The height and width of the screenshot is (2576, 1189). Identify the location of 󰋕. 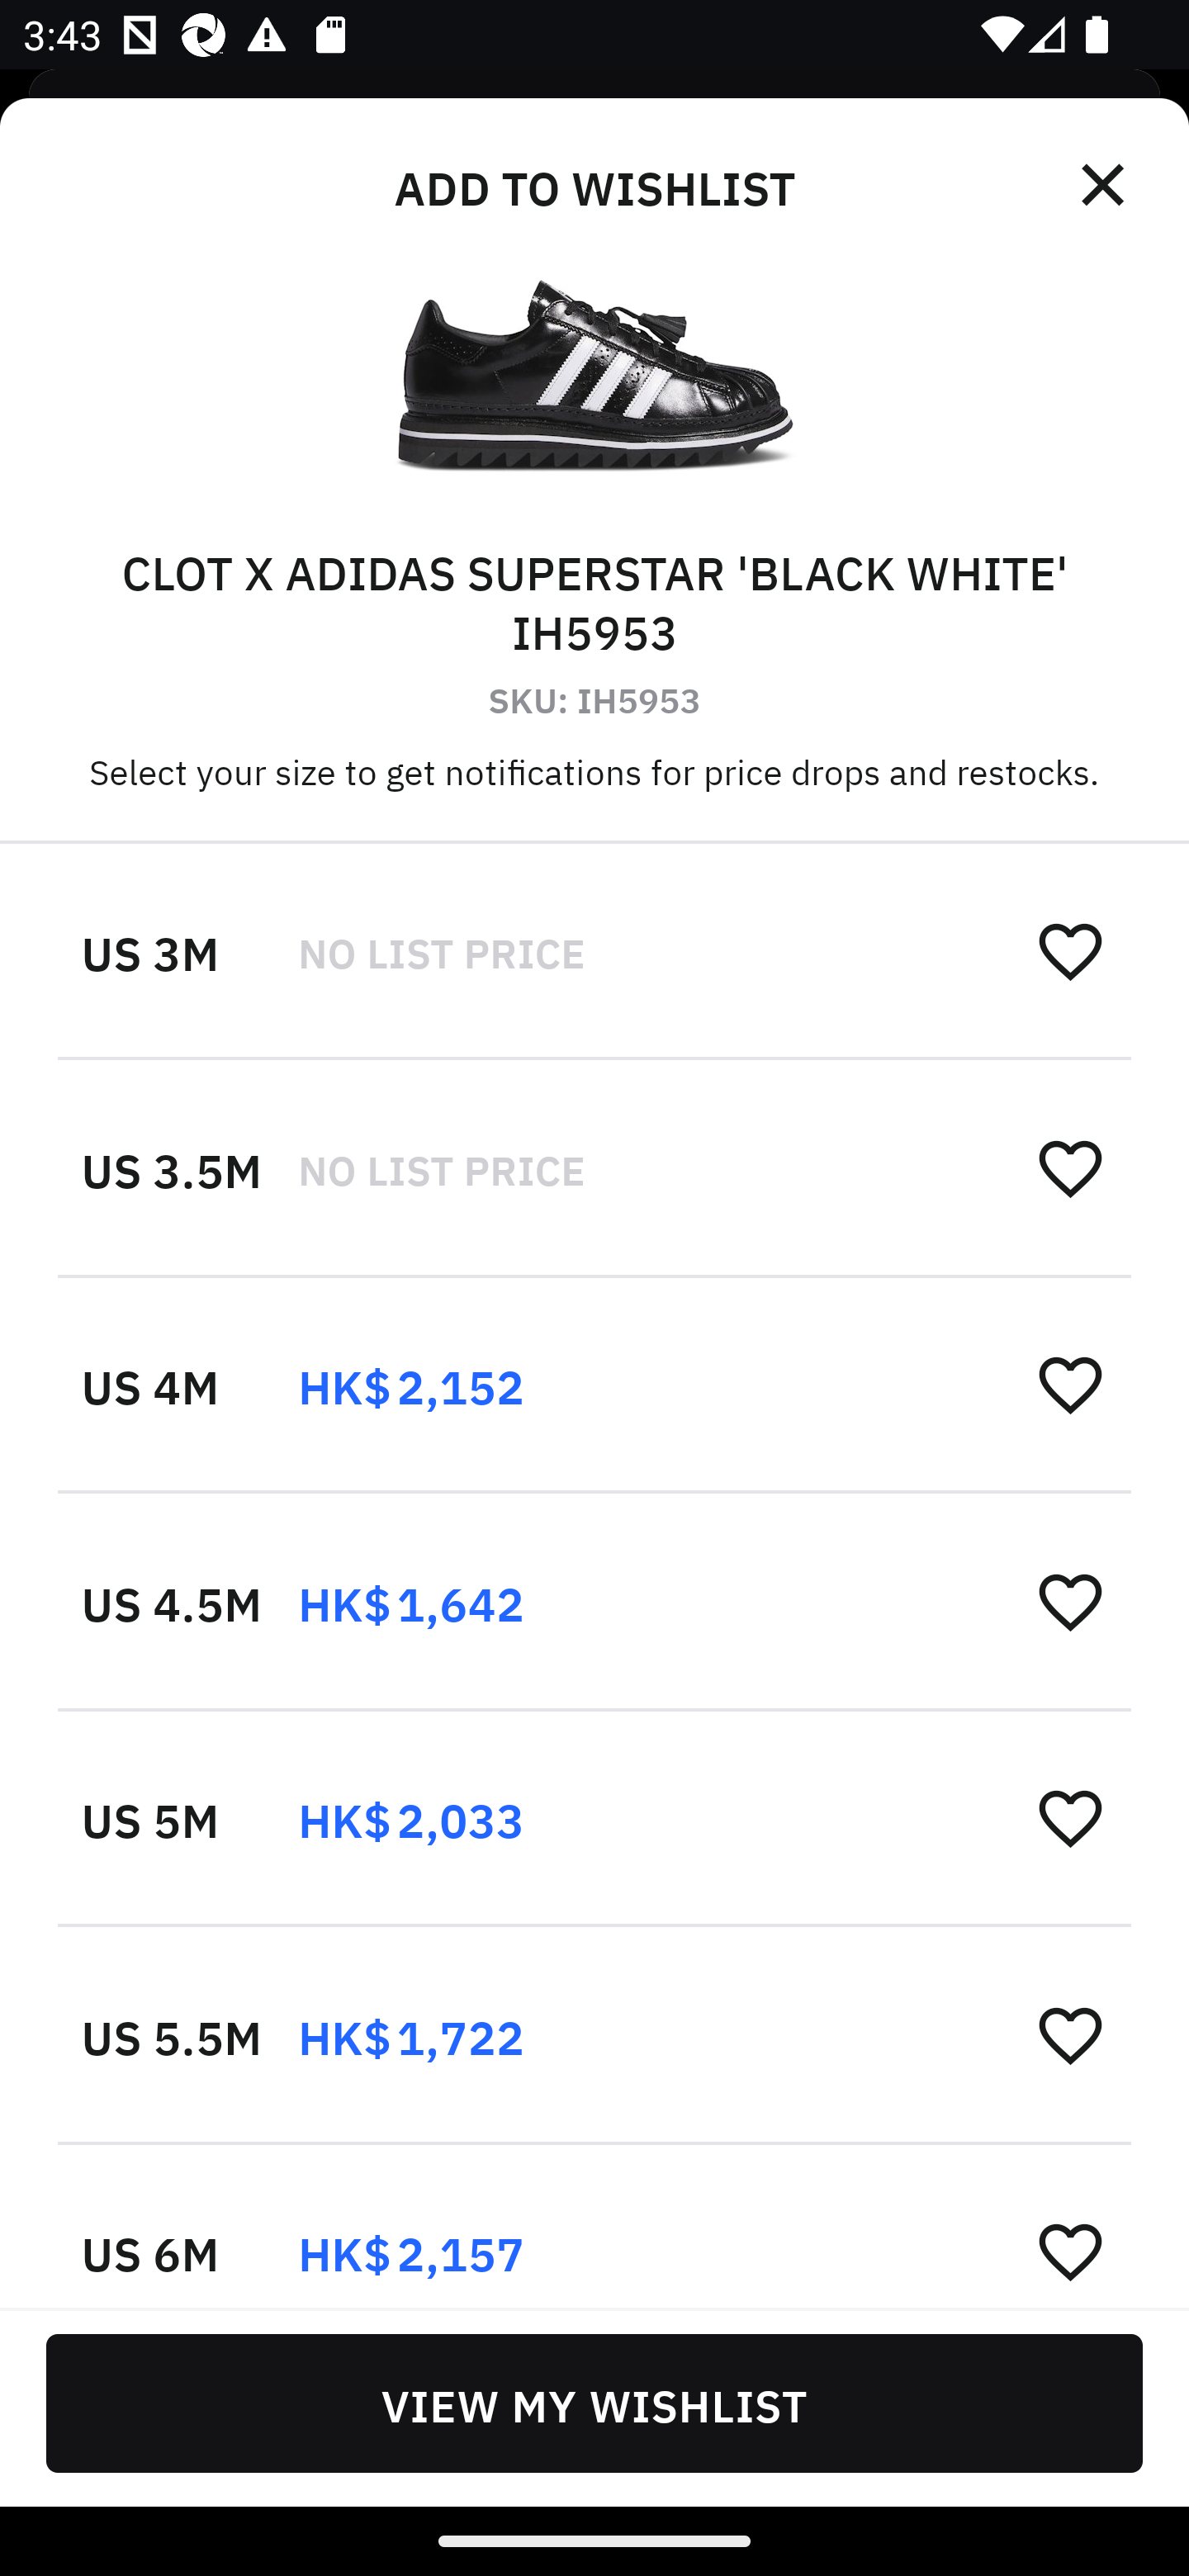
(1070, 2250).